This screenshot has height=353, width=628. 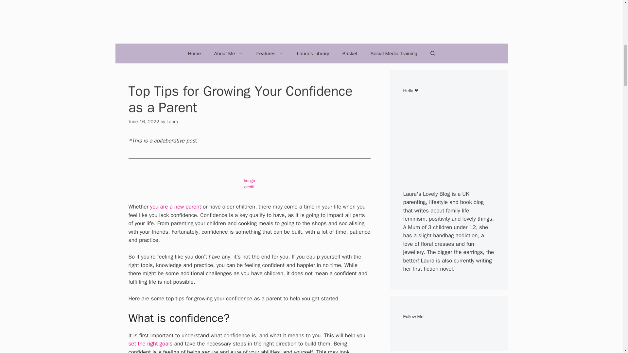 What do you see at coordinates (194, 54) in the screenshot?
I see `Home` at bounding box center [194, 54].